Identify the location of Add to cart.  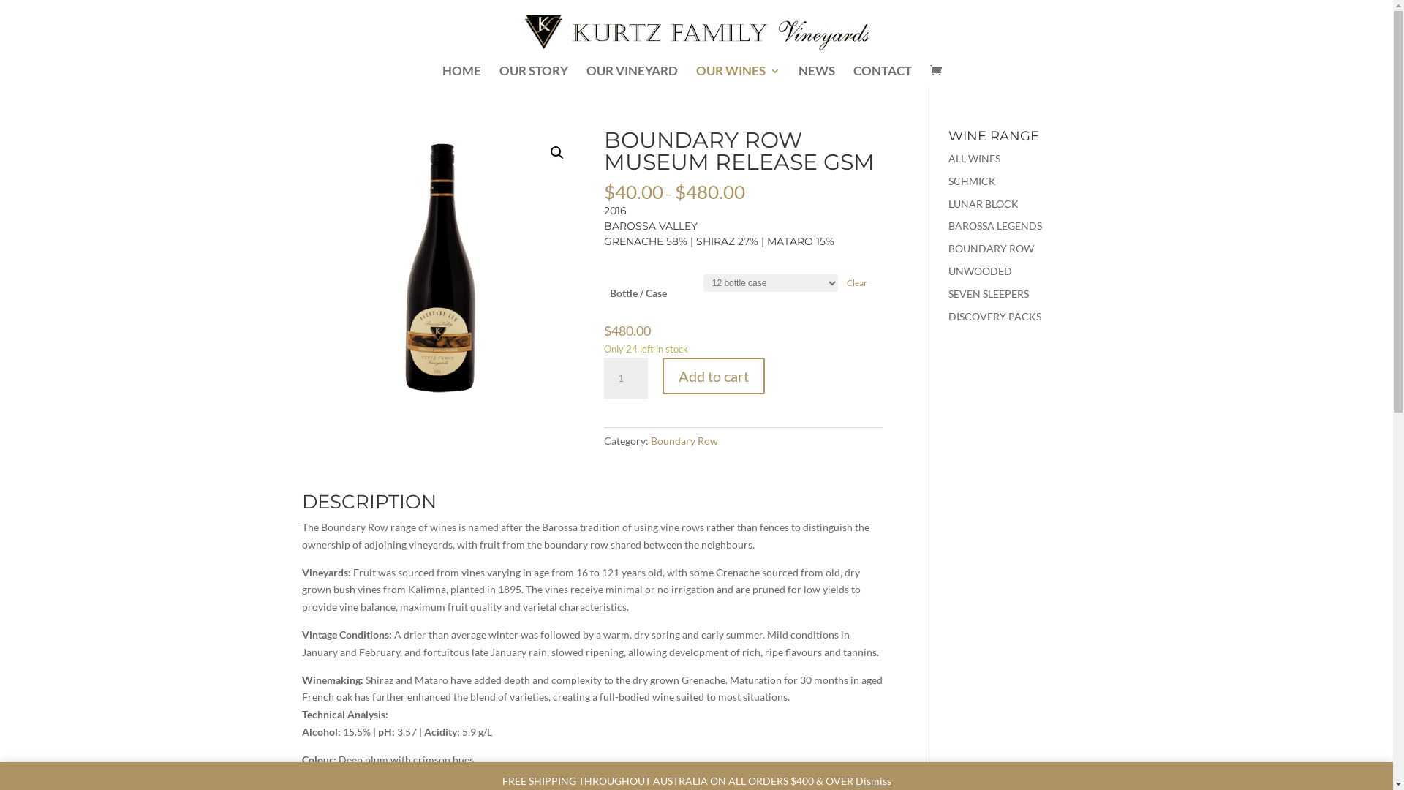
(714, 376).